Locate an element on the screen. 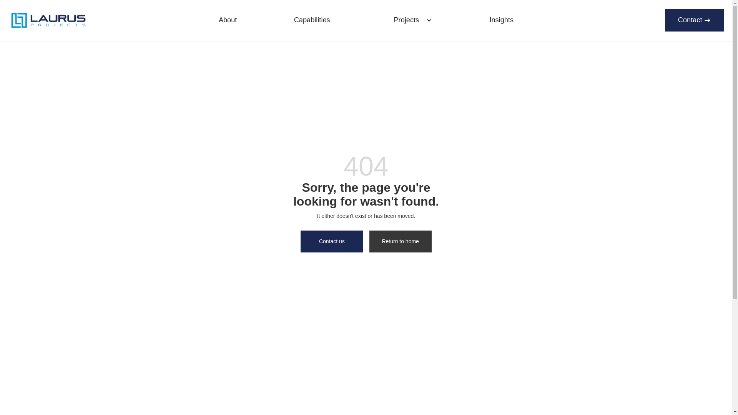 The height and width of the screenshot is (415, 738). Return to home is located at coordinates (400, 241).